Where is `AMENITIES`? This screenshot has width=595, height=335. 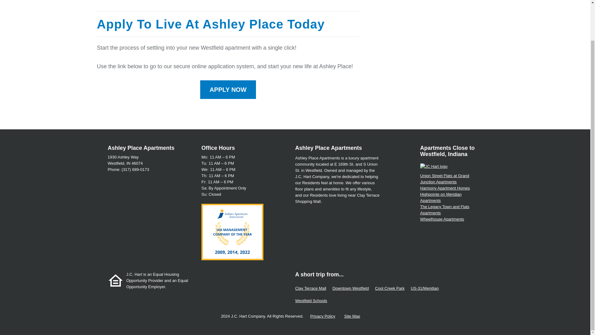
AMENITIES is located at coordinates (299, 1).